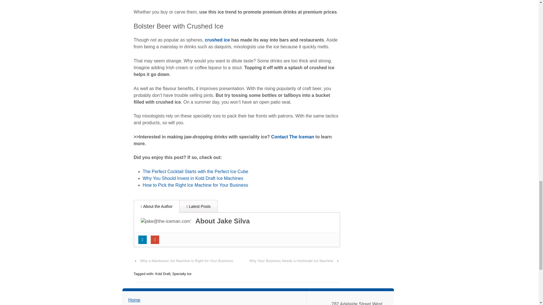 This screenshot has height=305, width=543. Describe the element at coordinates (195, 171) in the screenshot. I see `The Perfect Cocktail Starts with the Perfect Ice Cube` at that location.